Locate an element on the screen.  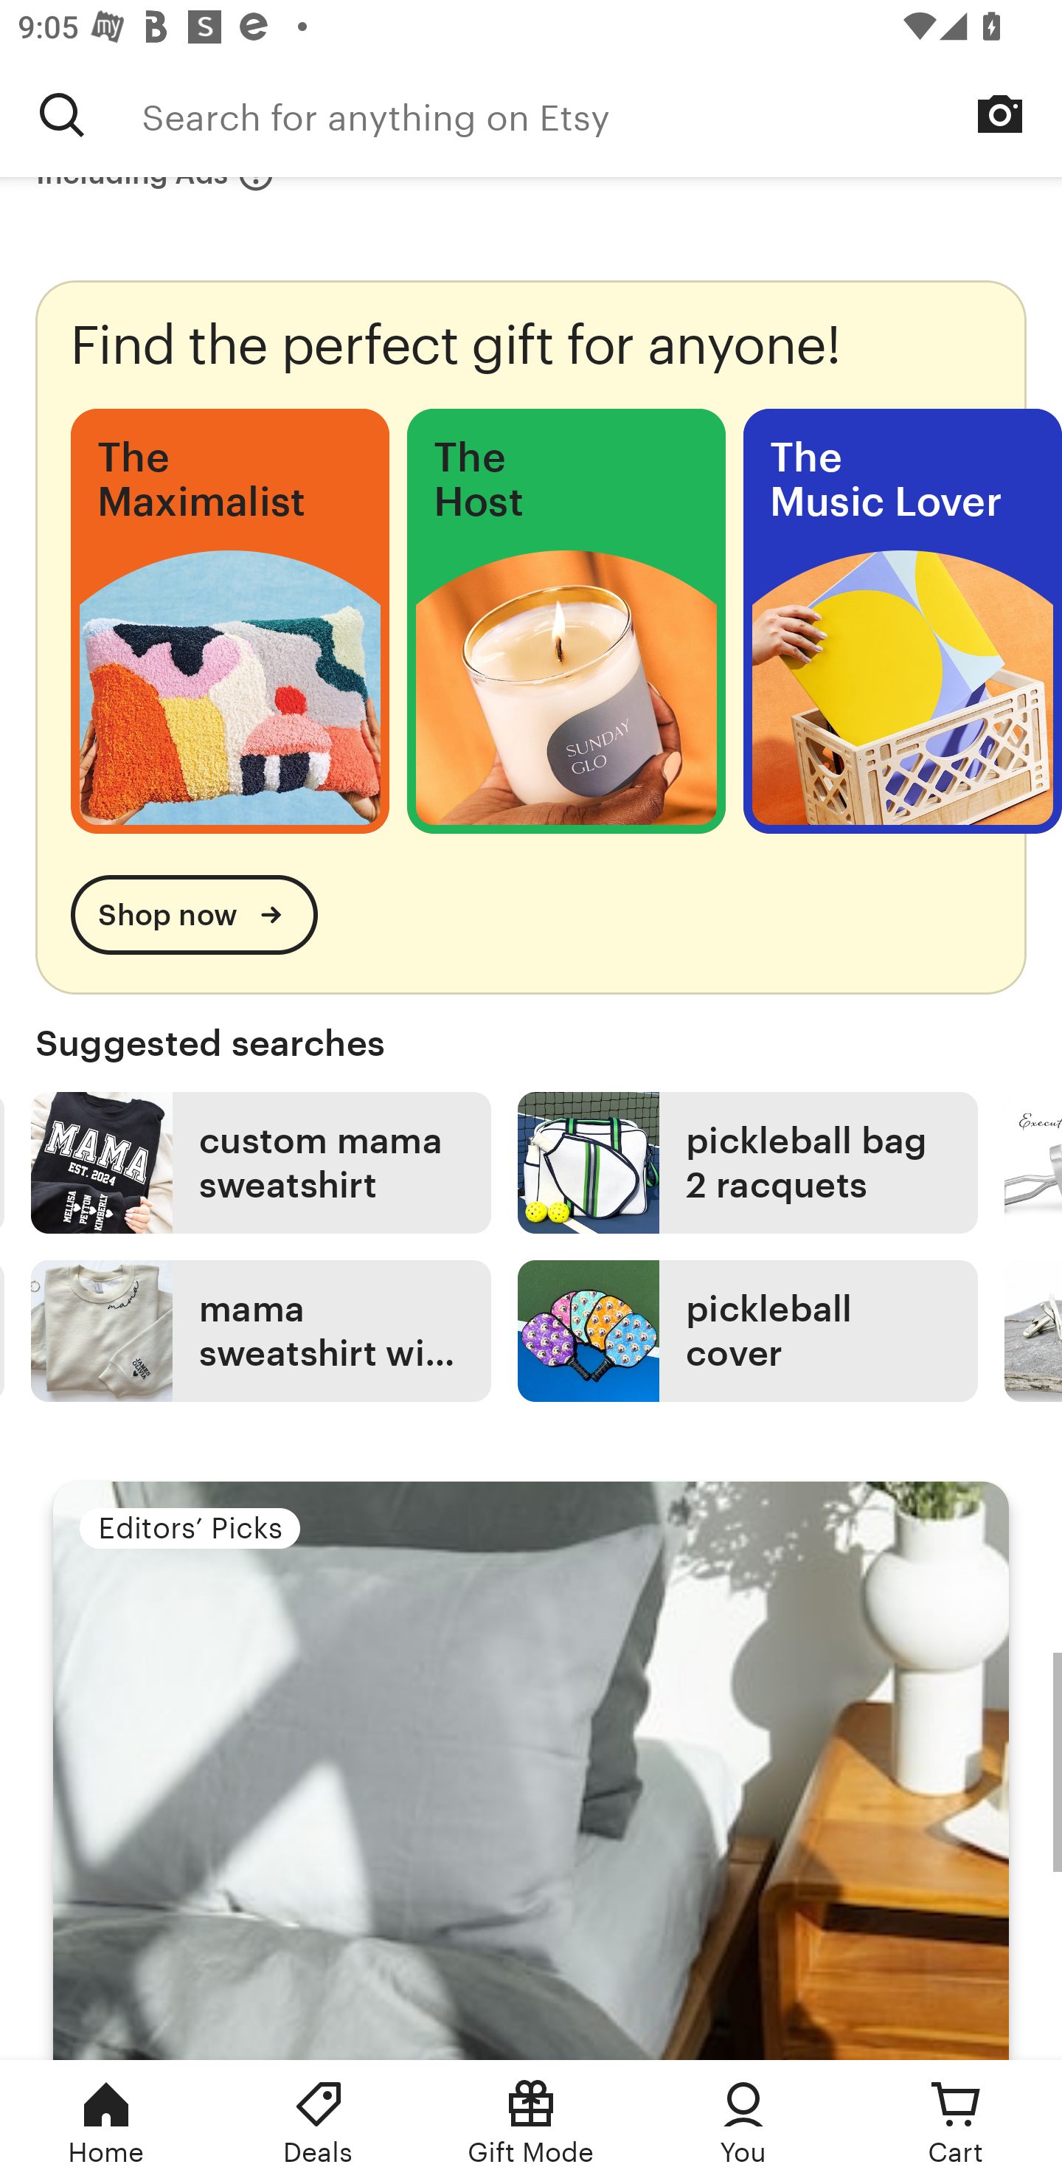
The Maximalist is located at coordinates (230, 621).